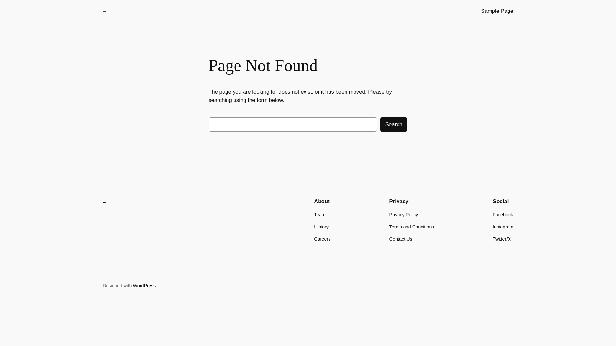 The height and width of the screenshot is (346, 616). Describe the element at coordinates (401, 239) in the screenshot. I see `Contact Us` at that location.